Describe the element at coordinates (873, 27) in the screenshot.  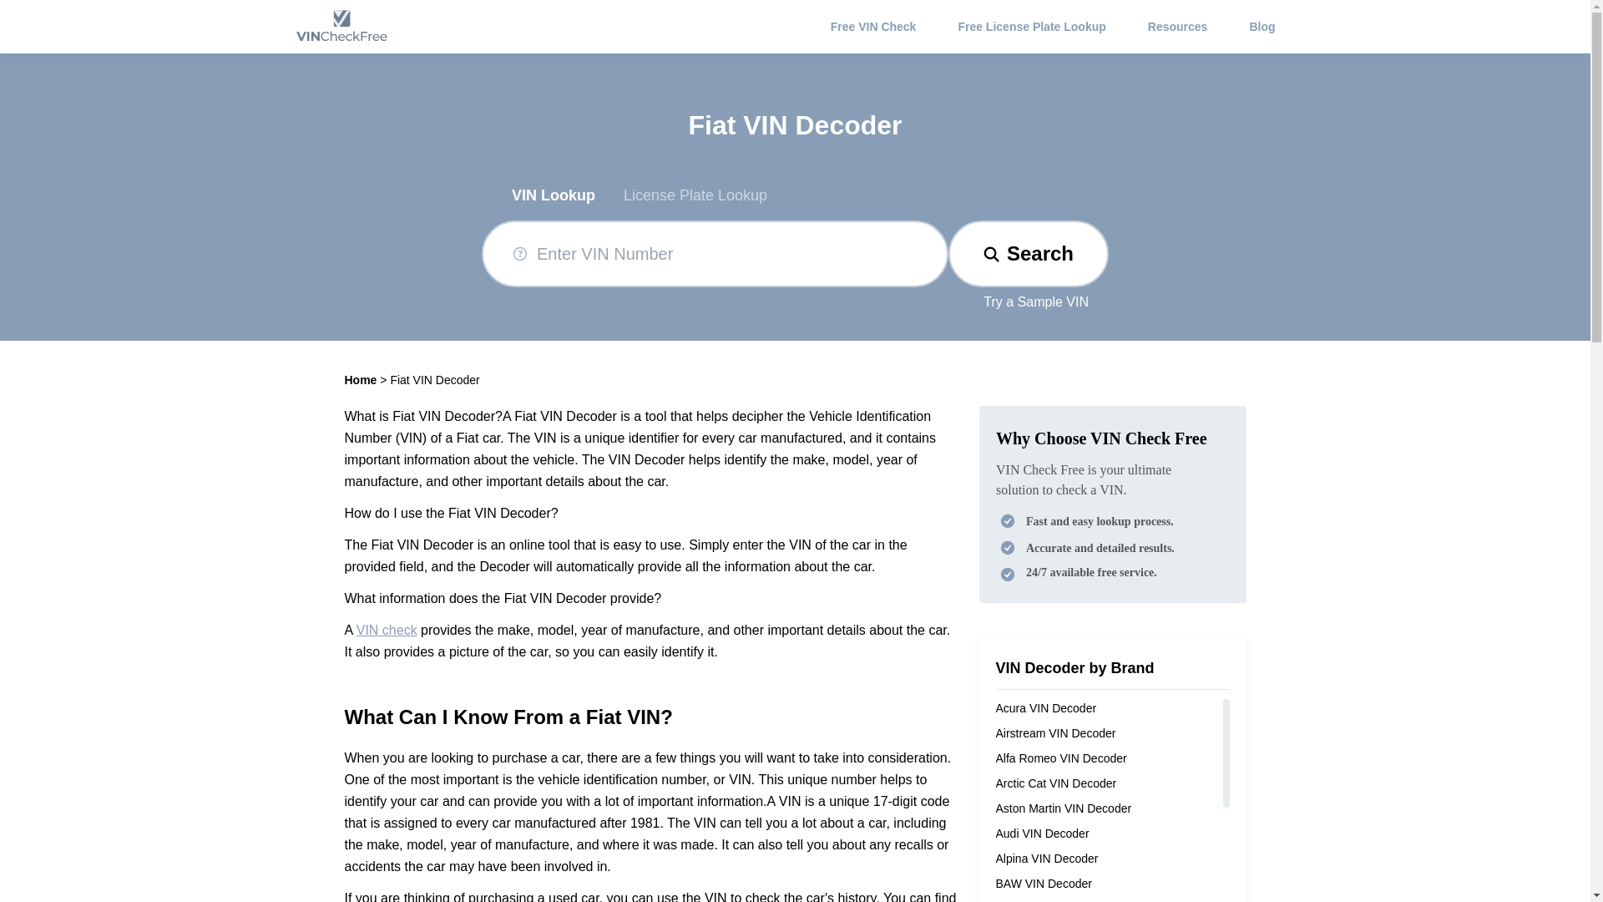
I see `Free VIN Check` at that location.